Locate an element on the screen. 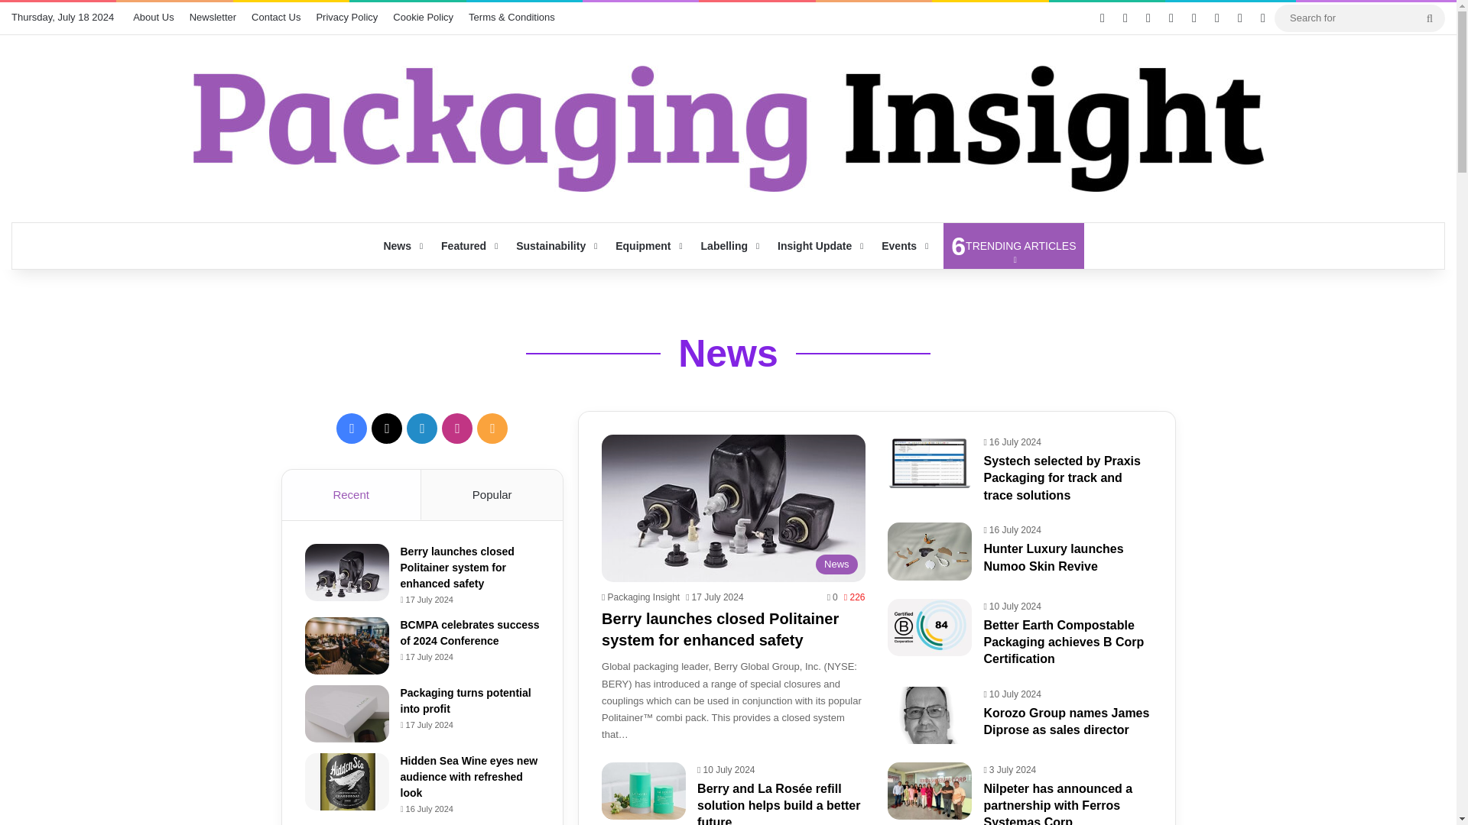 This screenshot has width=1468, height=825. About Us is located at coordinates (153, 18).